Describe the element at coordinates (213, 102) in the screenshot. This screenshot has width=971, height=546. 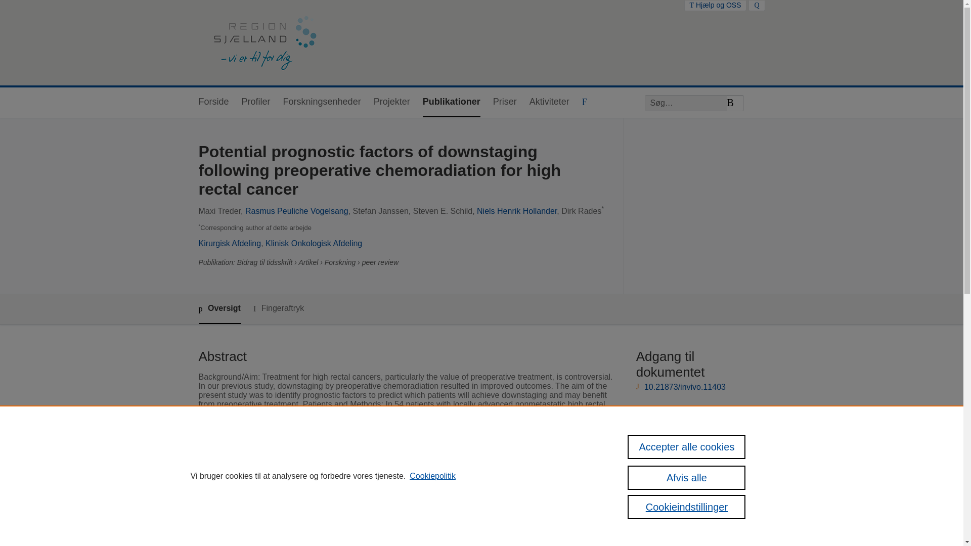
I see `Forside` at that location.